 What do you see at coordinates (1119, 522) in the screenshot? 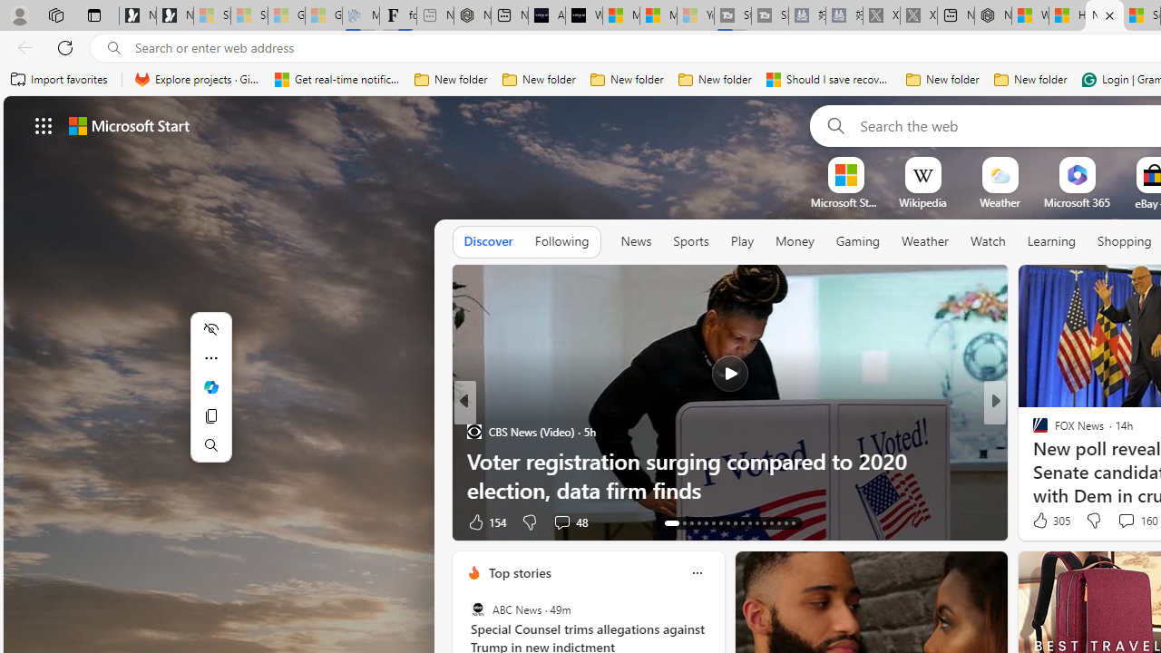
I see `View comments 6 Comment` at bounding box center [1119, 522].